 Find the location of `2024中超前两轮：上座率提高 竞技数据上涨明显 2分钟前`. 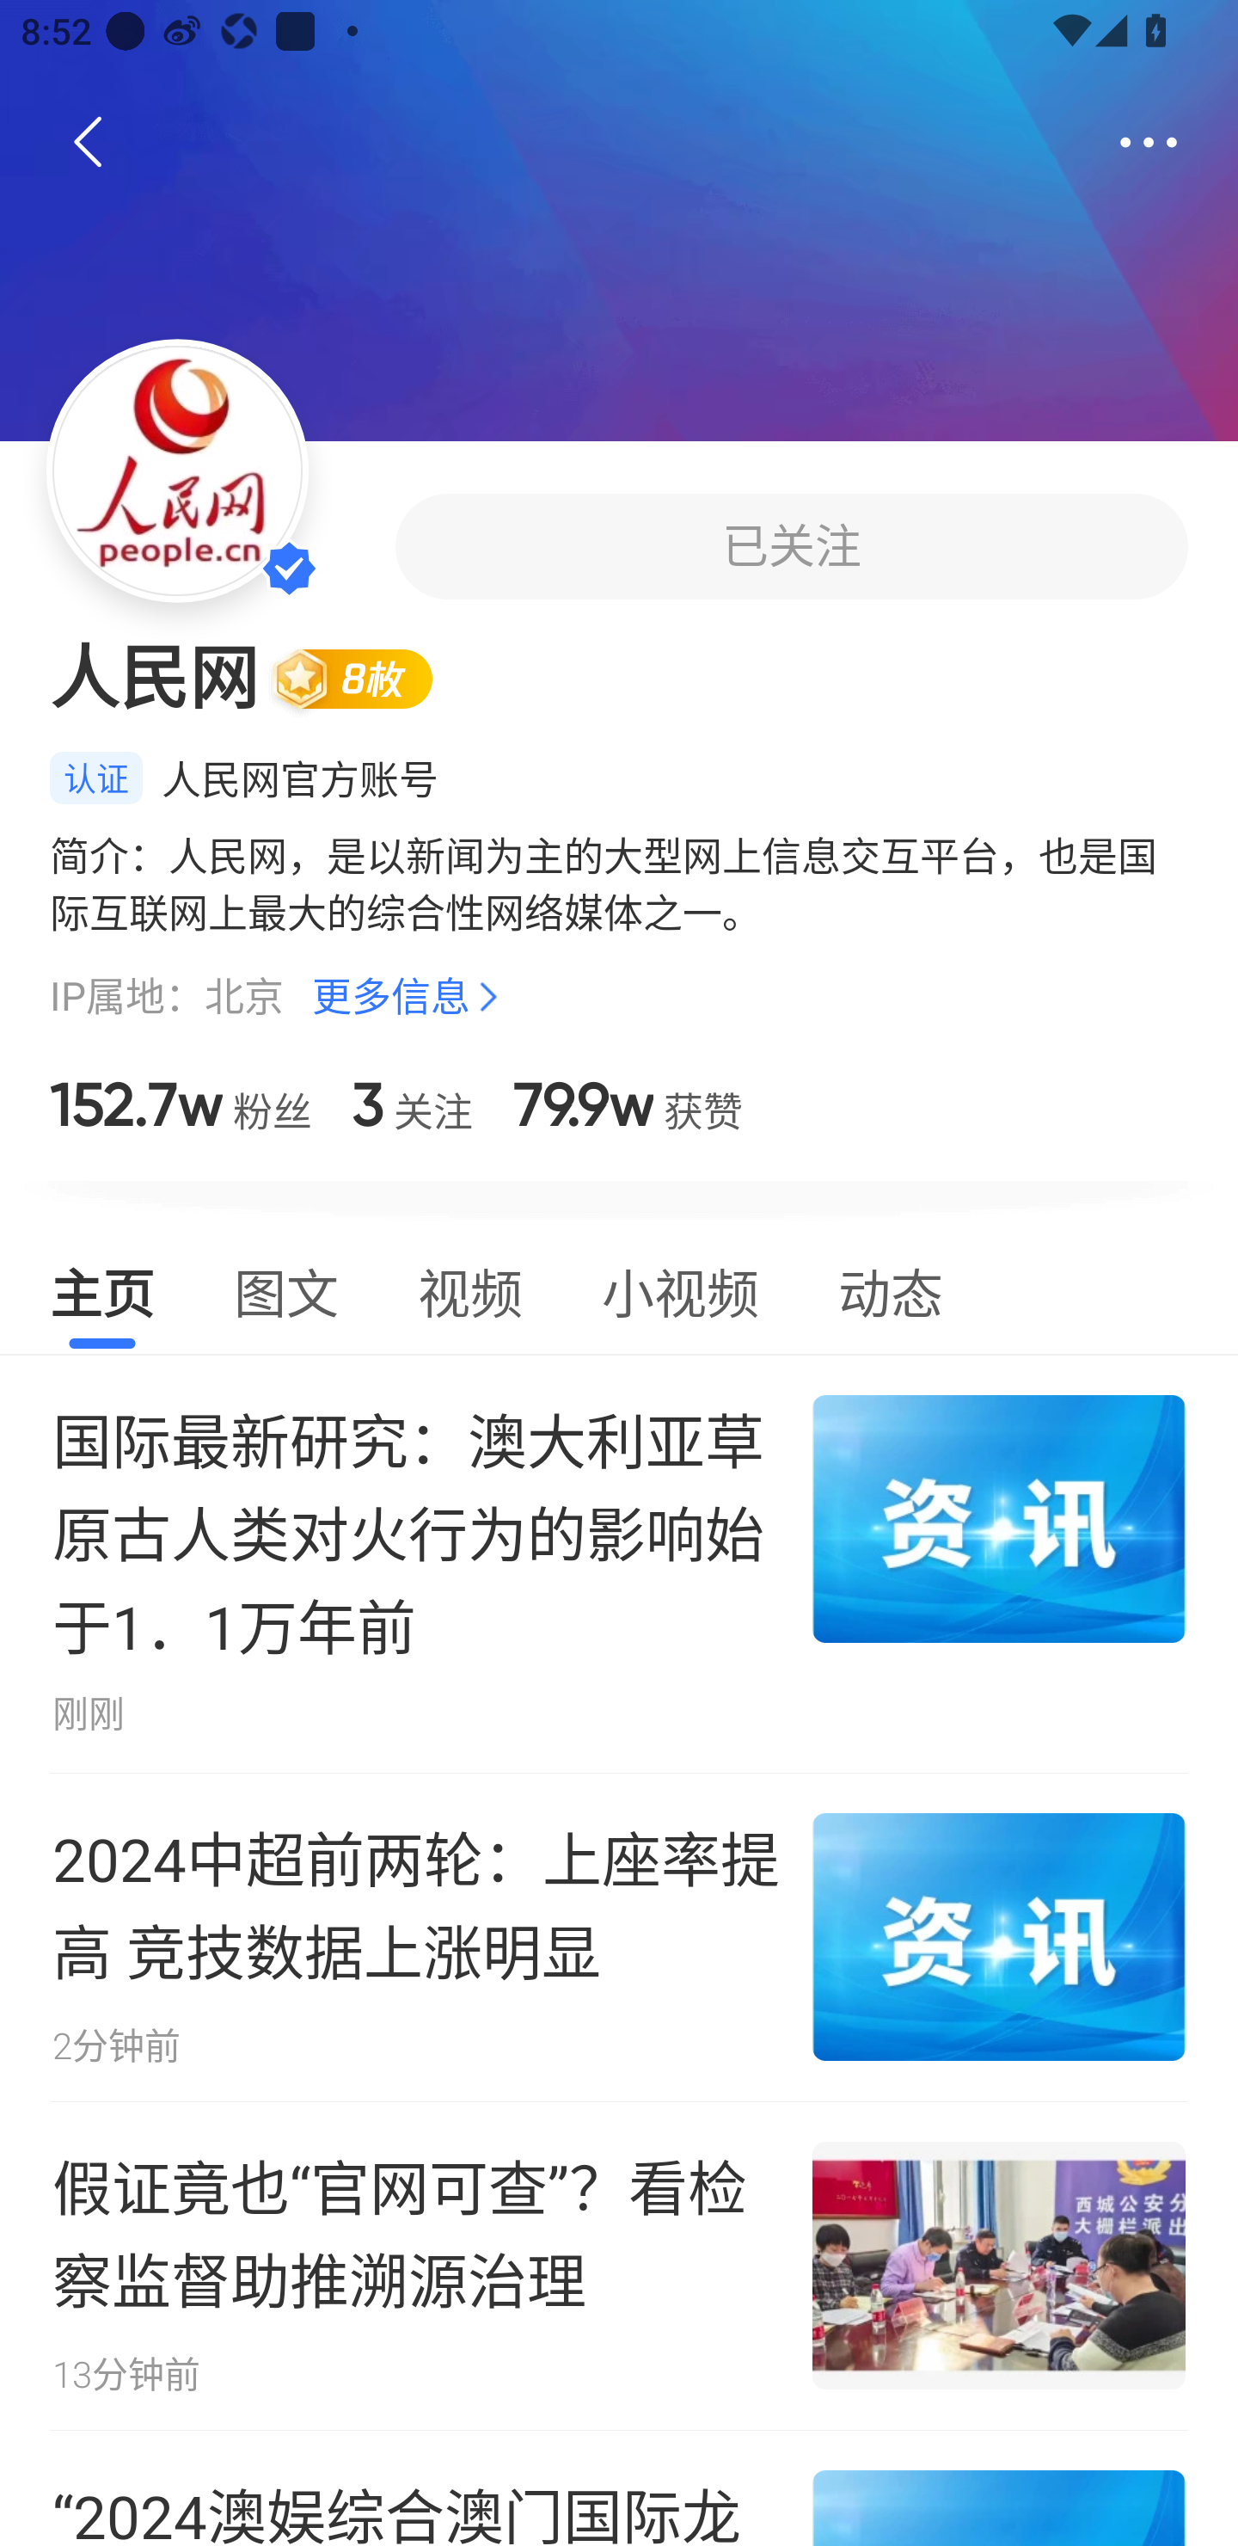

2024中超前两轮：上座率提高 竞技数据上涨明显 2分钟前 is located at coordinates (619, 1937).